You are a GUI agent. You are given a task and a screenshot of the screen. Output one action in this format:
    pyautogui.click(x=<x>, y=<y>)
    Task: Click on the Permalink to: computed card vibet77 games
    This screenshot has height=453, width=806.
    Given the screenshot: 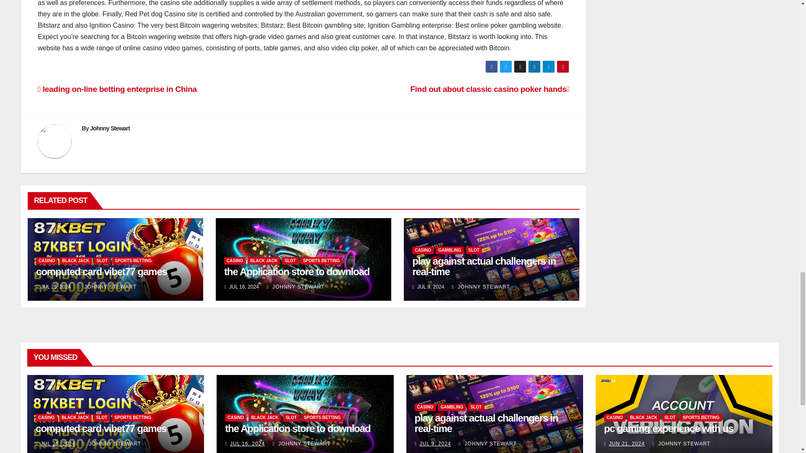 What is the action you would take?
    pyautogui.click(x=101, y=428)
    